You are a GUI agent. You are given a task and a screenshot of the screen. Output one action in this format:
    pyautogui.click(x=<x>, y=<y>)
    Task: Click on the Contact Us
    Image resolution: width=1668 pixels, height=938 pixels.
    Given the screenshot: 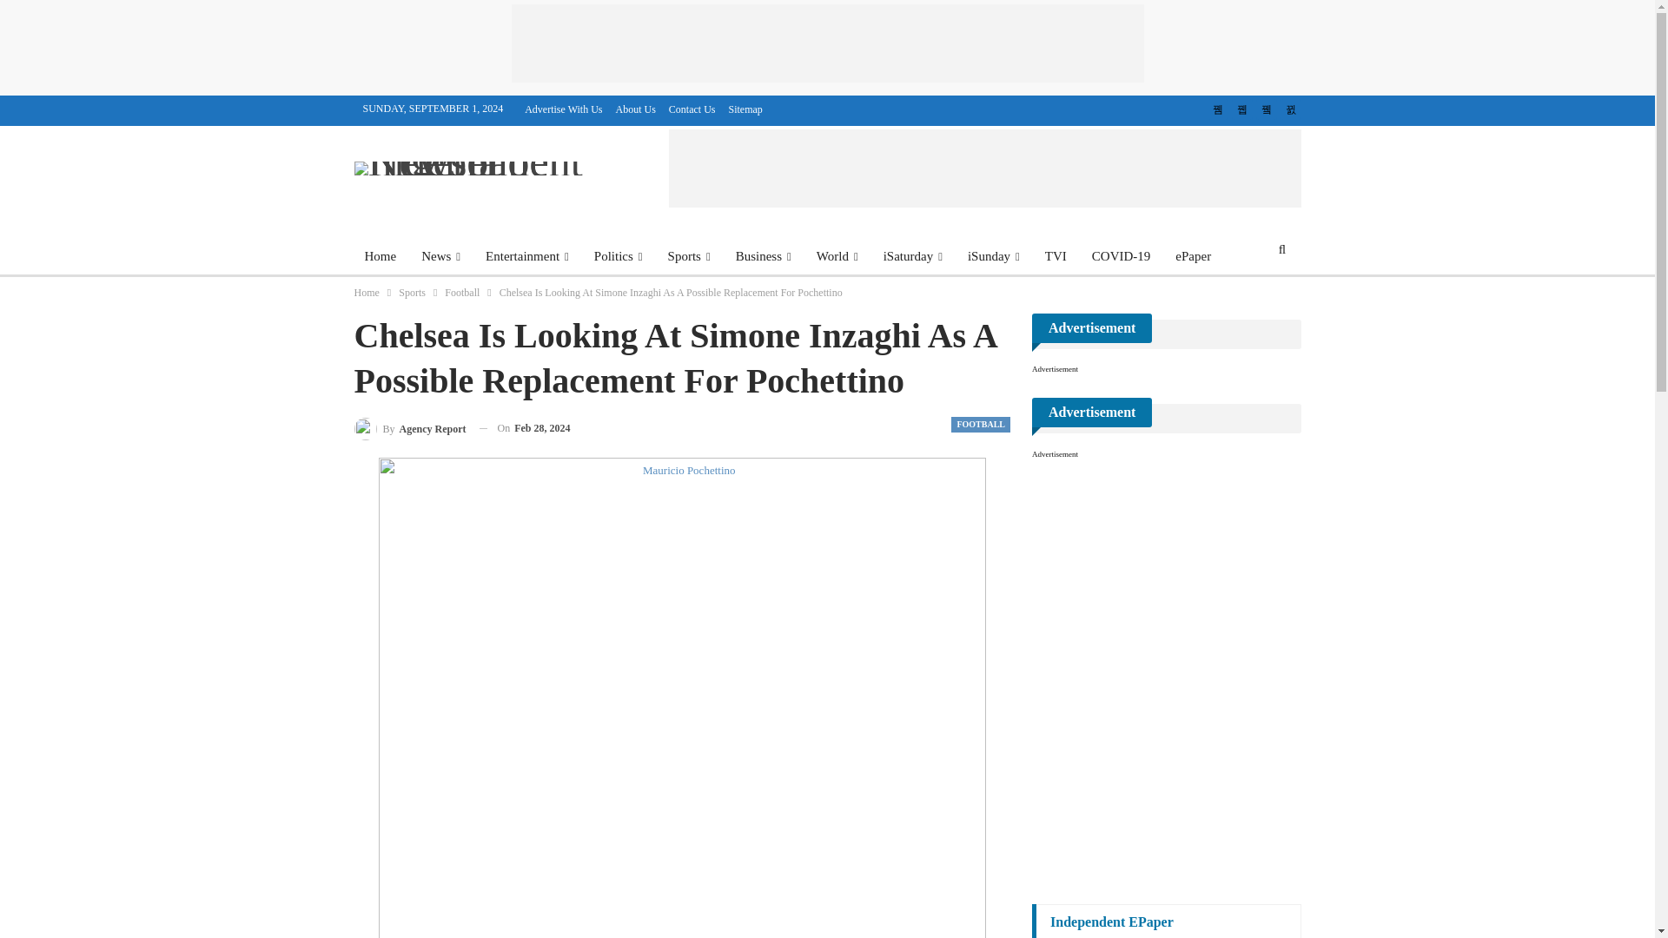 What is the action you would take?
    pyautogui.click(x=692, y=109)
    